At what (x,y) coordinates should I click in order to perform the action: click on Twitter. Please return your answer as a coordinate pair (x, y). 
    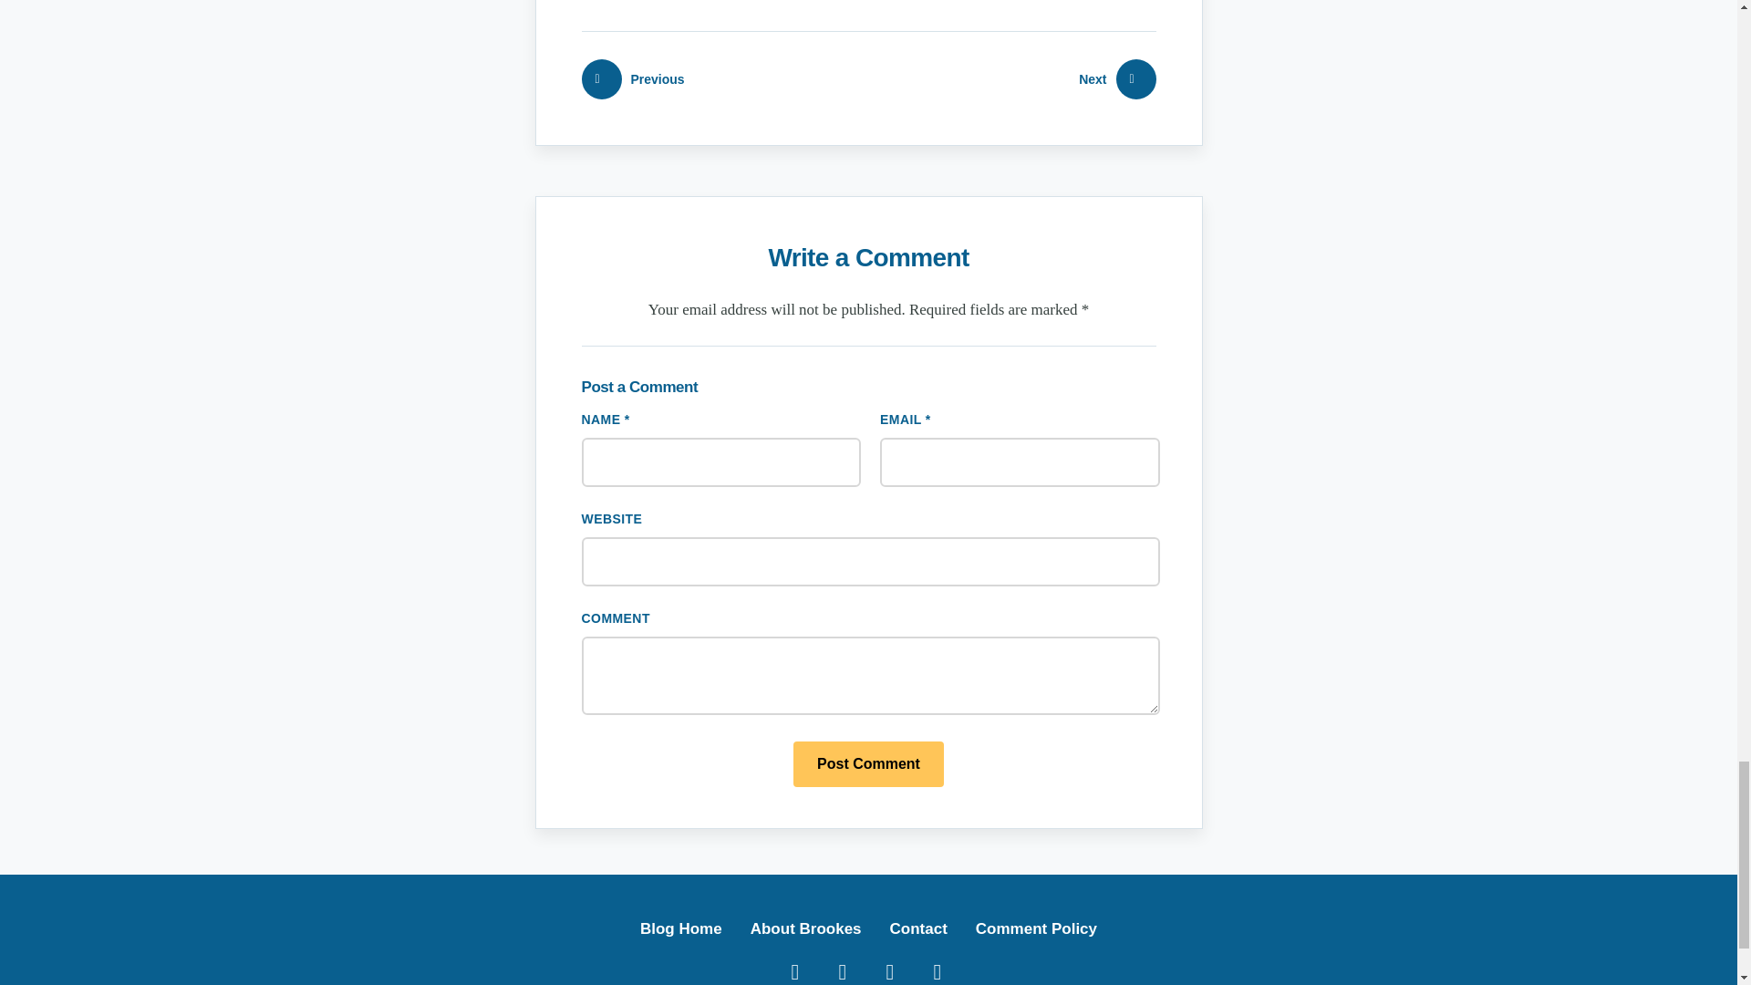
    Looking at the image, I should click on (842, 969).